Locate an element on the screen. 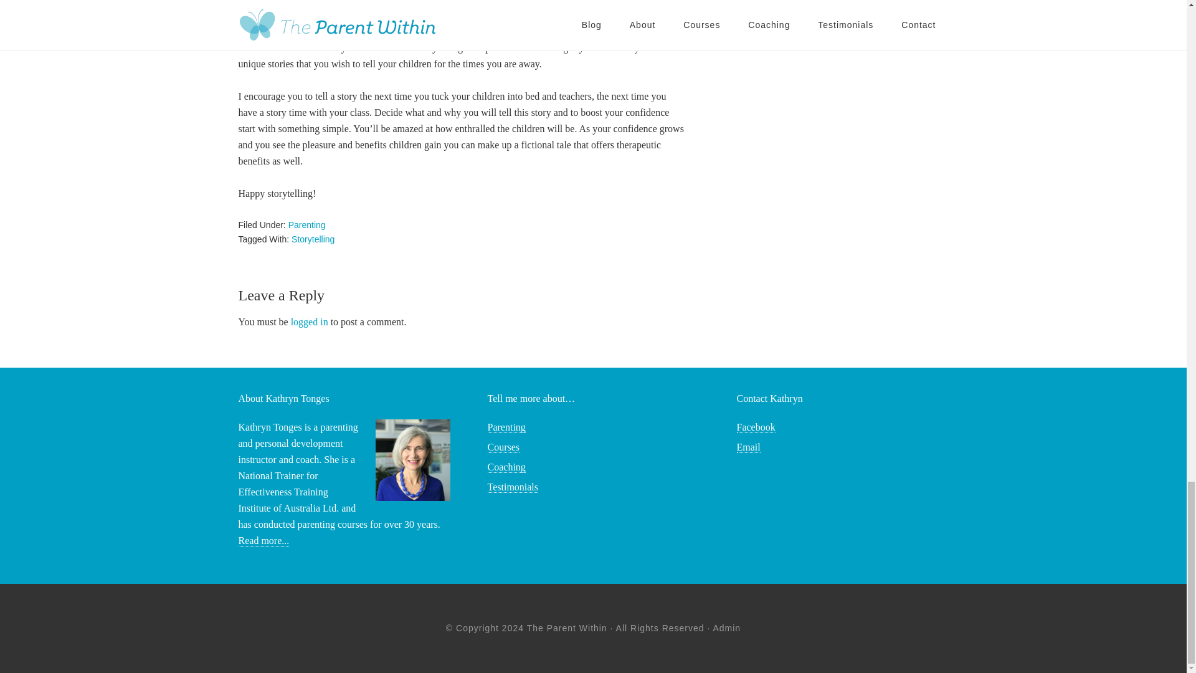 This screenshot has width=1196, height=673. Parenting is located at coordinates (306, 225).